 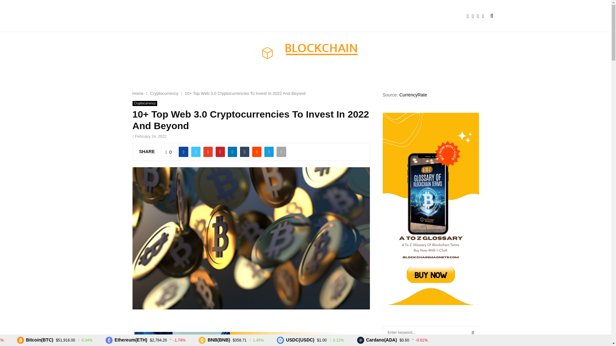 What do you see at coordinates (206, 16) in the screenshot?
I see `FINTECH` at bounding box center [206, 16].